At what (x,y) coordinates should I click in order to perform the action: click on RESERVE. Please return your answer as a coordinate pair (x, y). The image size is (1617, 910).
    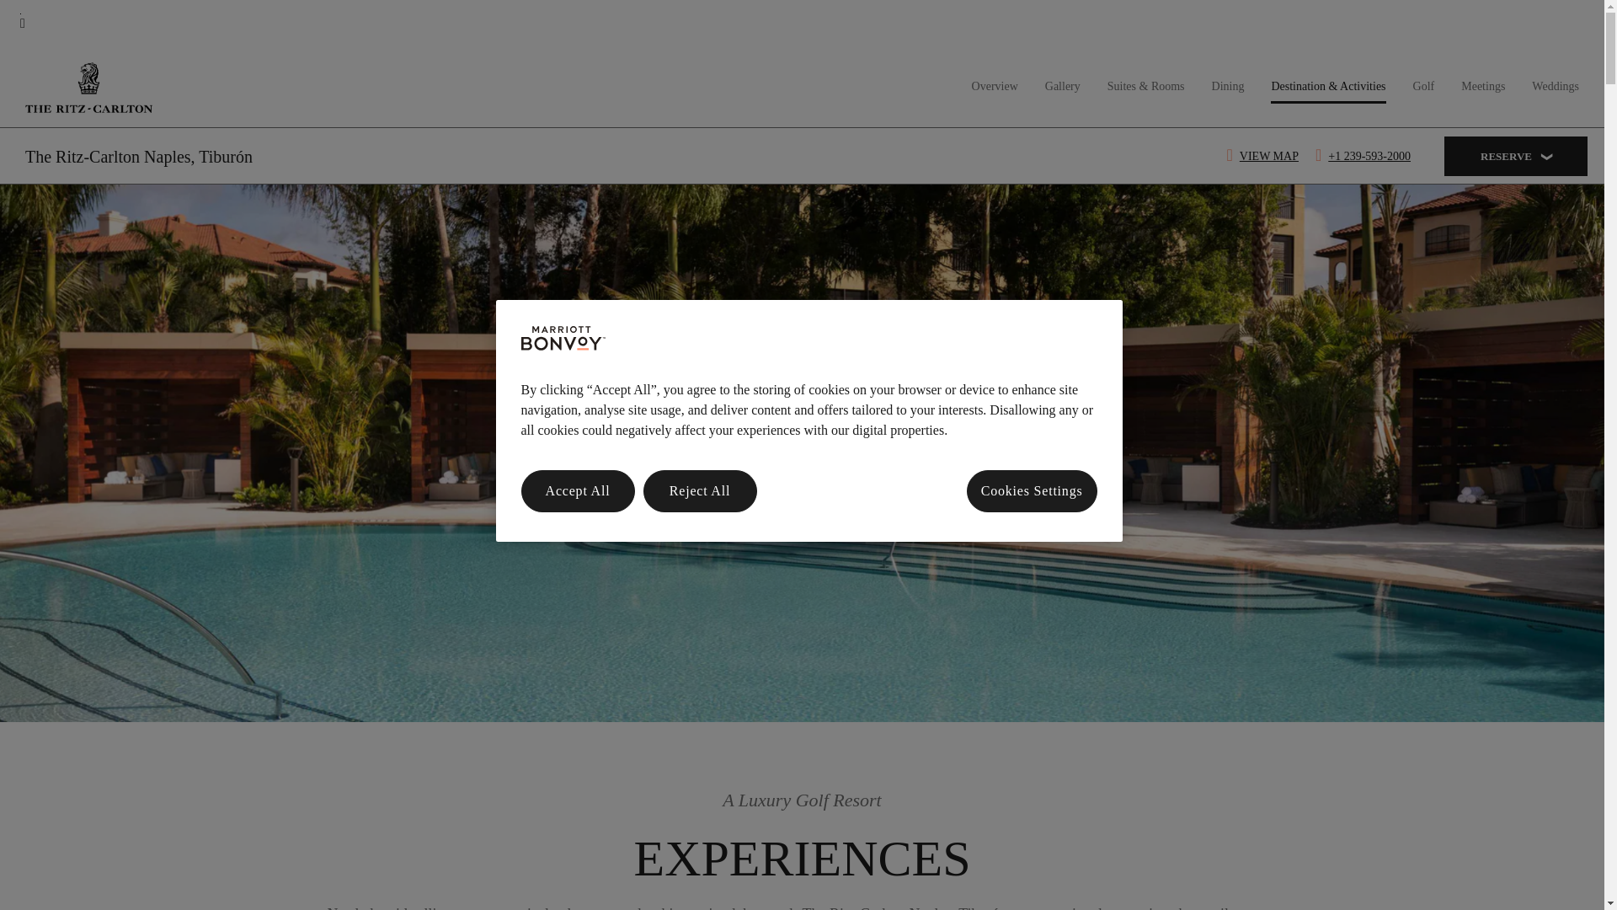
    Looking at the image, I should click on (1516, 157).